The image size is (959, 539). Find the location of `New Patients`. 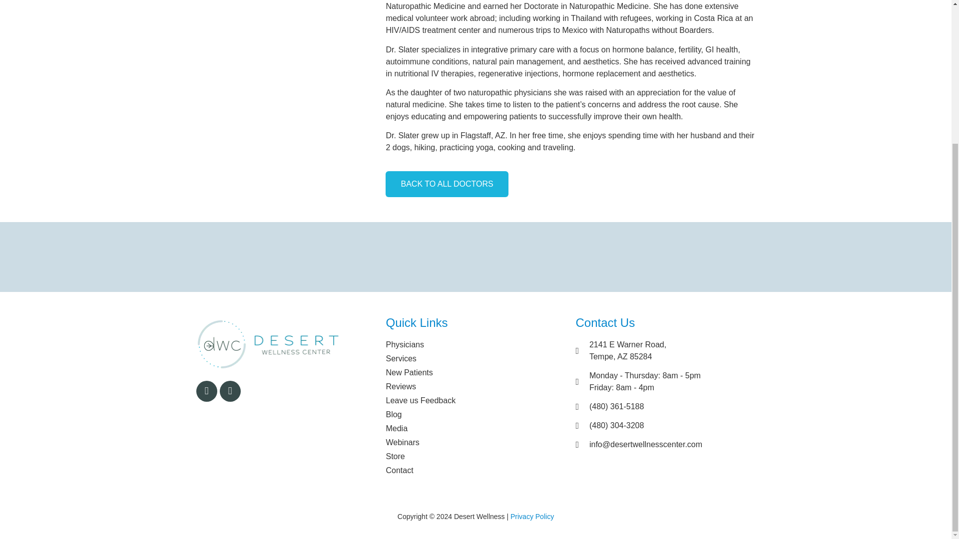

New Patients is located at coordinates (665, 350).